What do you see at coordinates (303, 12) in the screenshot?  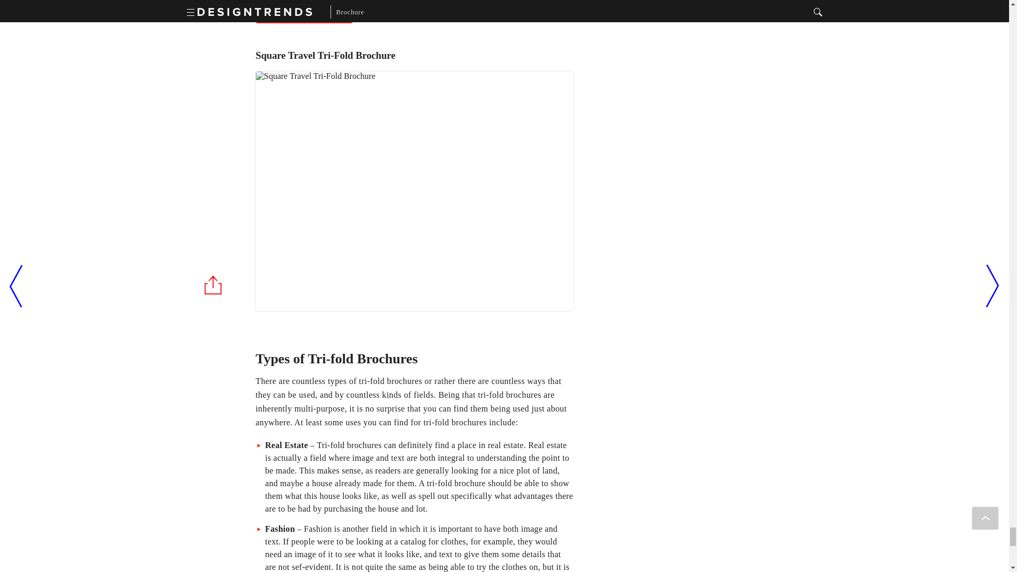 I see `DOWNLOAD` at bounding box center [303, 12].